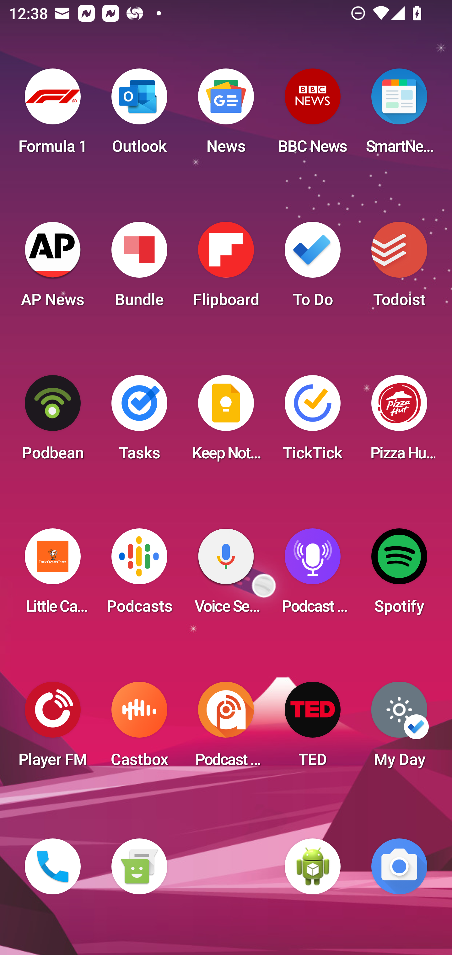 This screenshot has width=452, height=955. Describe the element at coordinates (313, 115) in the screenshot. I see `BBC News` at that location.